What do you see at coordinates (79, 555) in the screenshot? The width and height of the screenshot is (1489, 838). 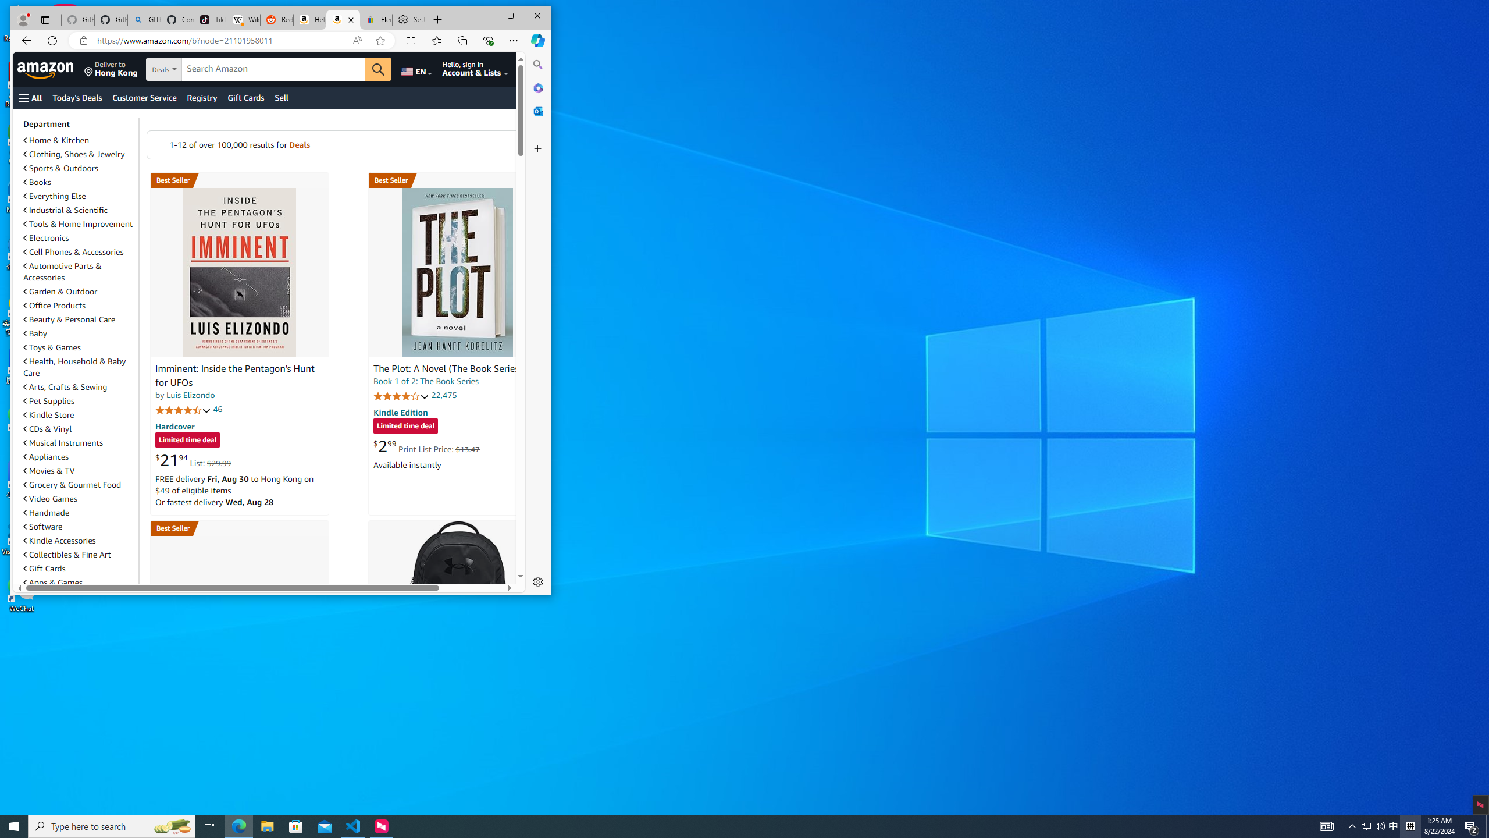 I see `Collectibles & Fine Art` at bounding box center [79, 555].